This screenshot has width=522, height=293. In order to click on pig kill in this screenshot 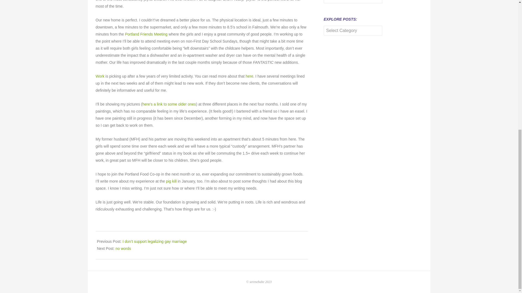, I will do `click(171, 181)`.